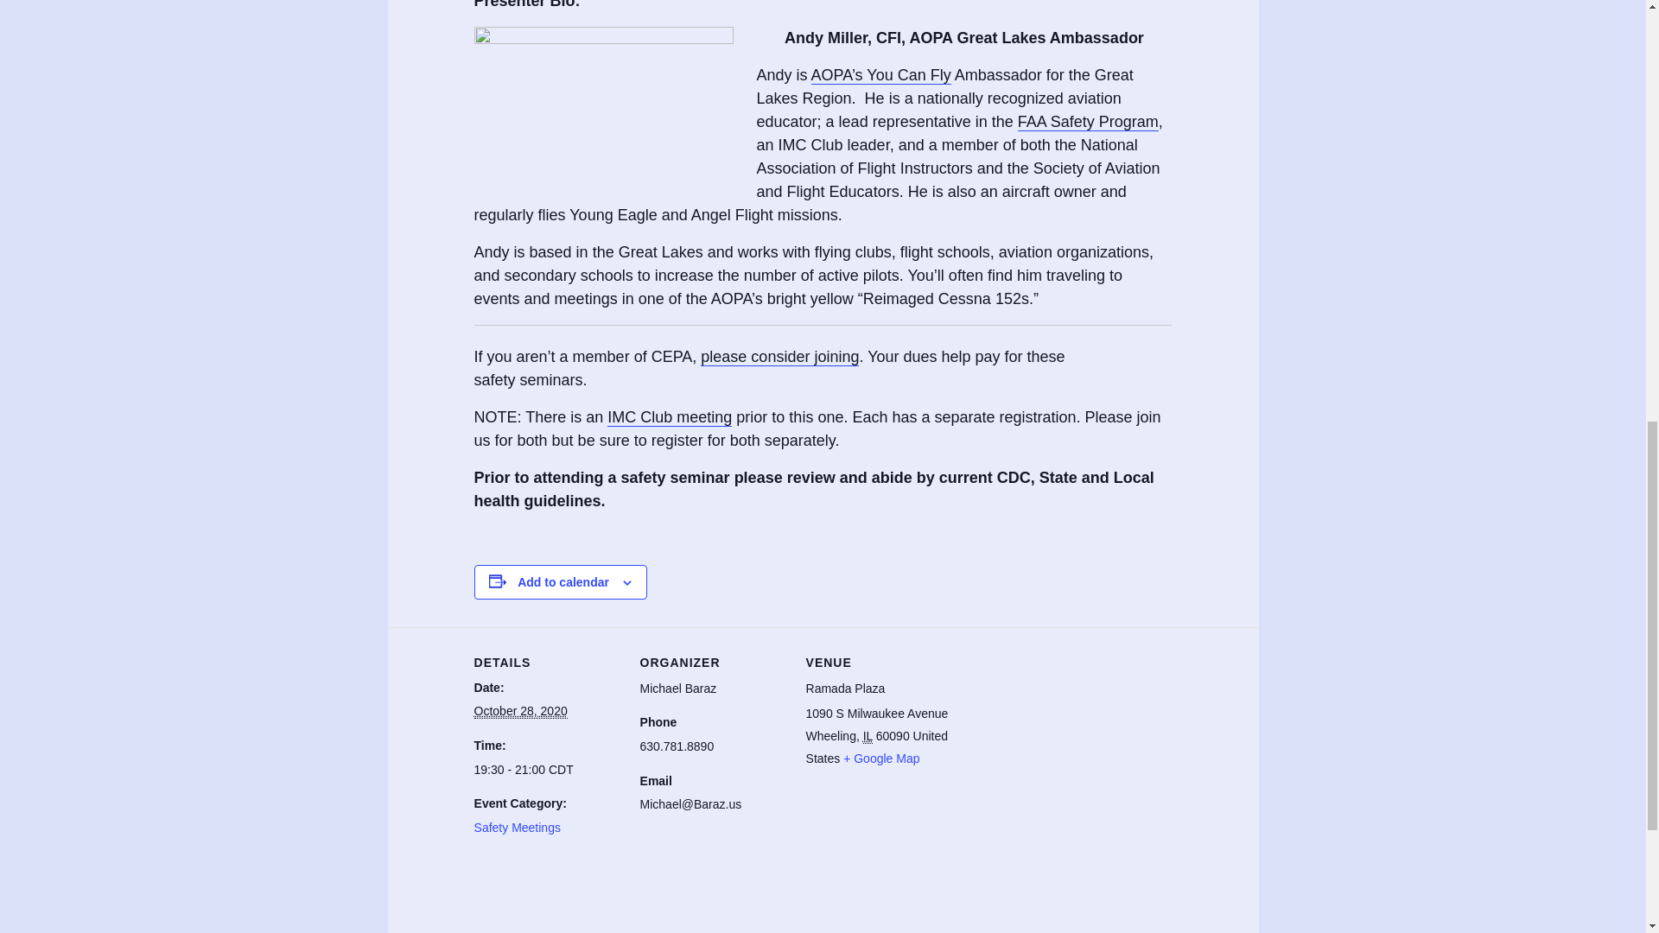 Image resolution: width=1659 pixels, height=933 pixels. I want to click on 2020-10-28, so click(546, 770).